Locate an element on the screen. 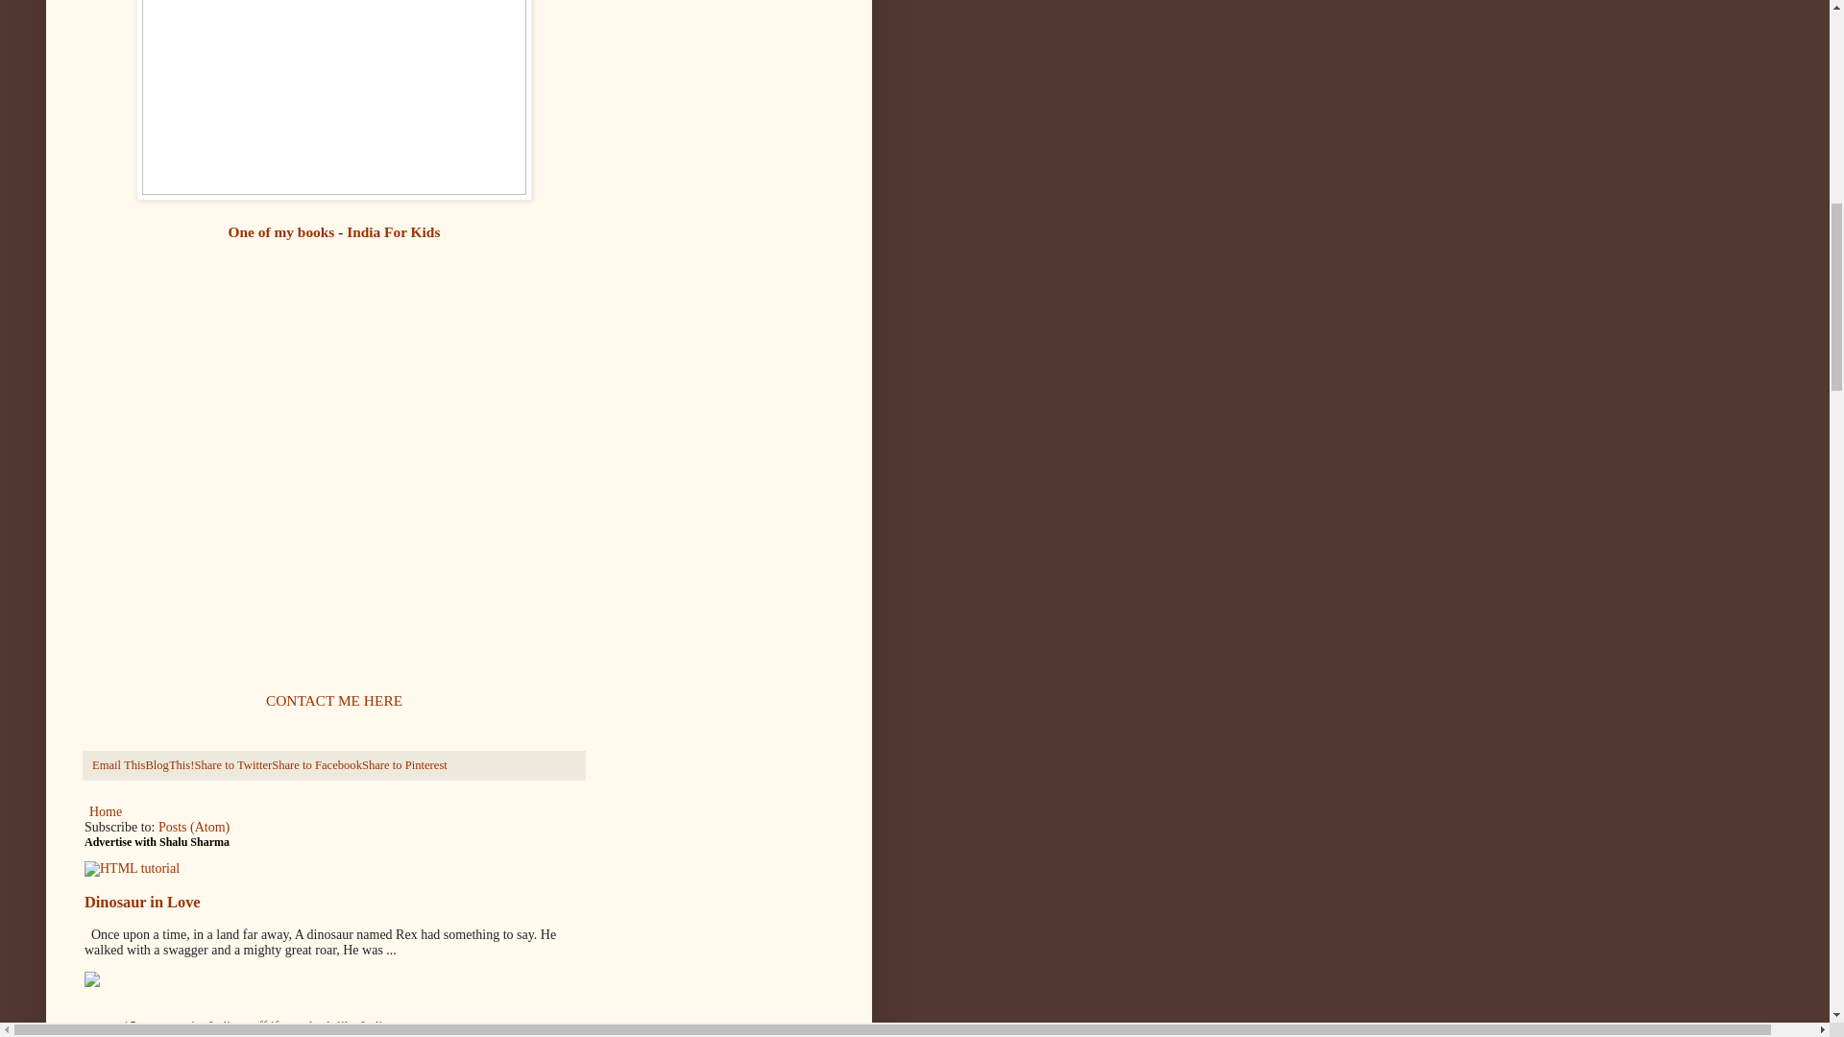  Dinosaur in Love is located at coordinates (142, 902).